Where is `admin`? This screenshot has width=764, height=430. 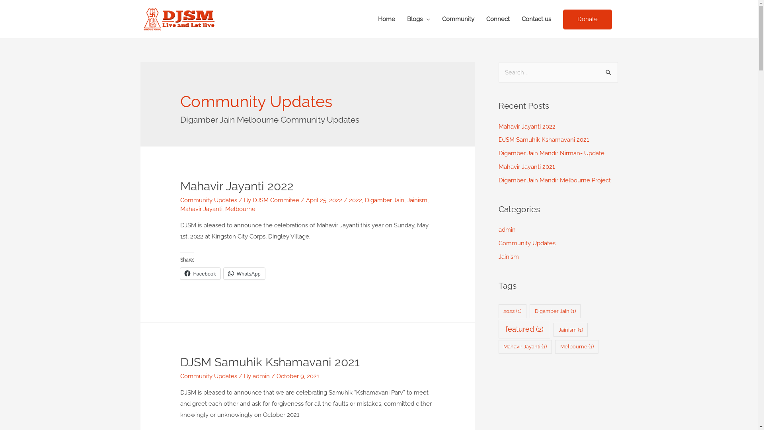 admin is located at coordinates (262, 376).